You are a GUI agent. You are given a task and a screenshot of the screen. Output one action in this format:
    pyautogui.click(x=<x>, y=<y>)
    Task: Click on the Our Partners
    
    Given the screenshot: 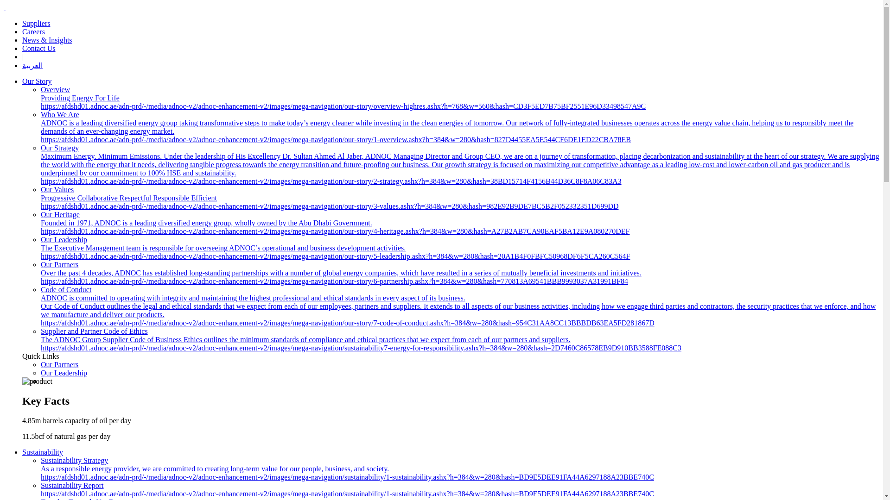 What is the action you would take?
    pyautogui.click(x=59, y=364)
    